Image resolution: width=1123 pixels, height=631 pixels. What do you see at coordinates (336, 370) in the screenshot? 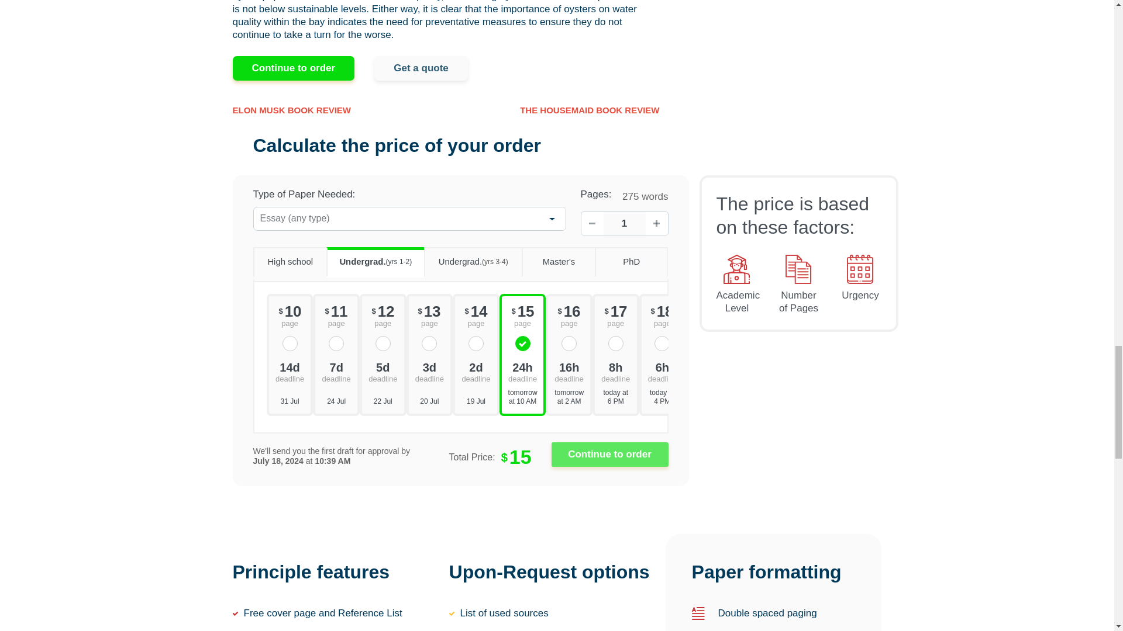
I see `7 days` at bounding box center [336, 370].